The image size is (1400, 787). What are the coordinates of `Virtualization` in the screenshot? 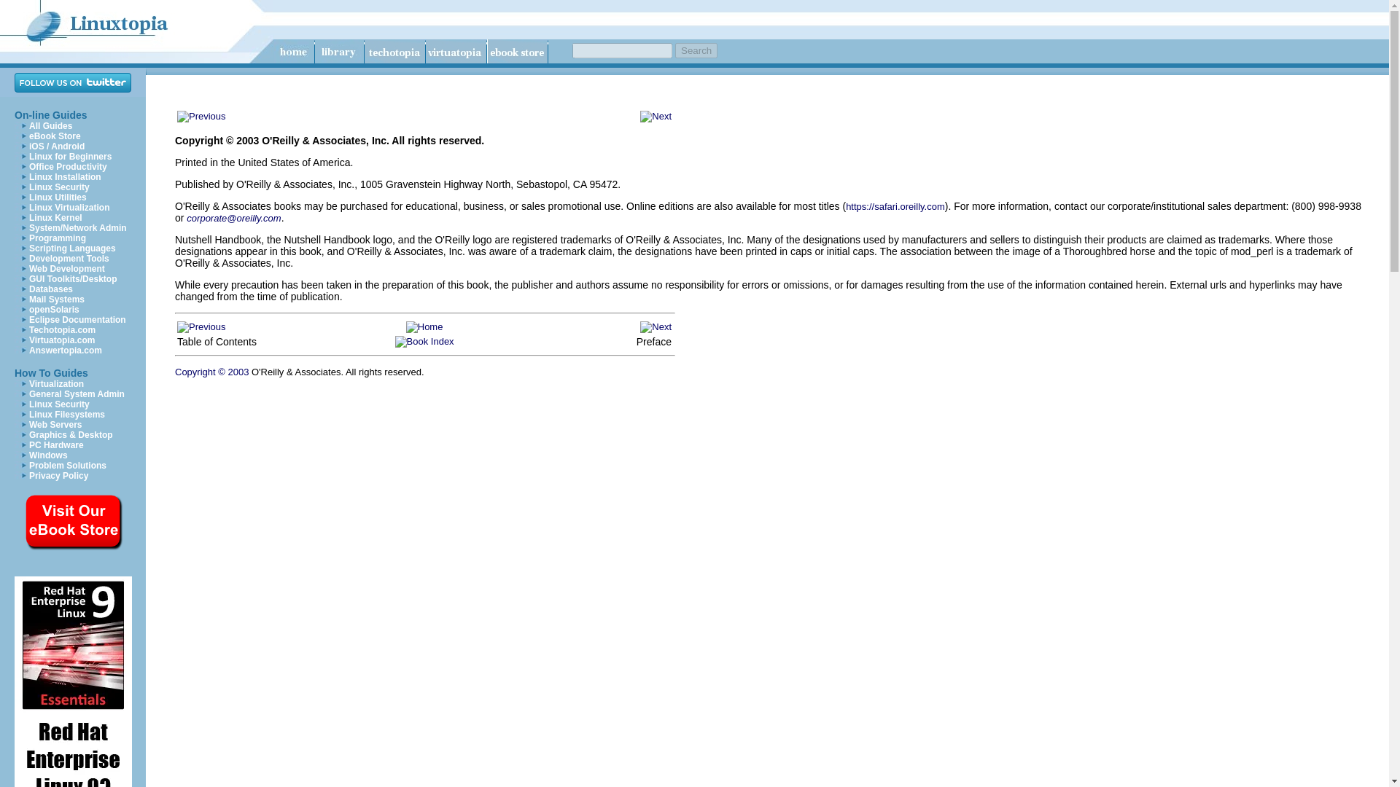 It's located at (57, 383).